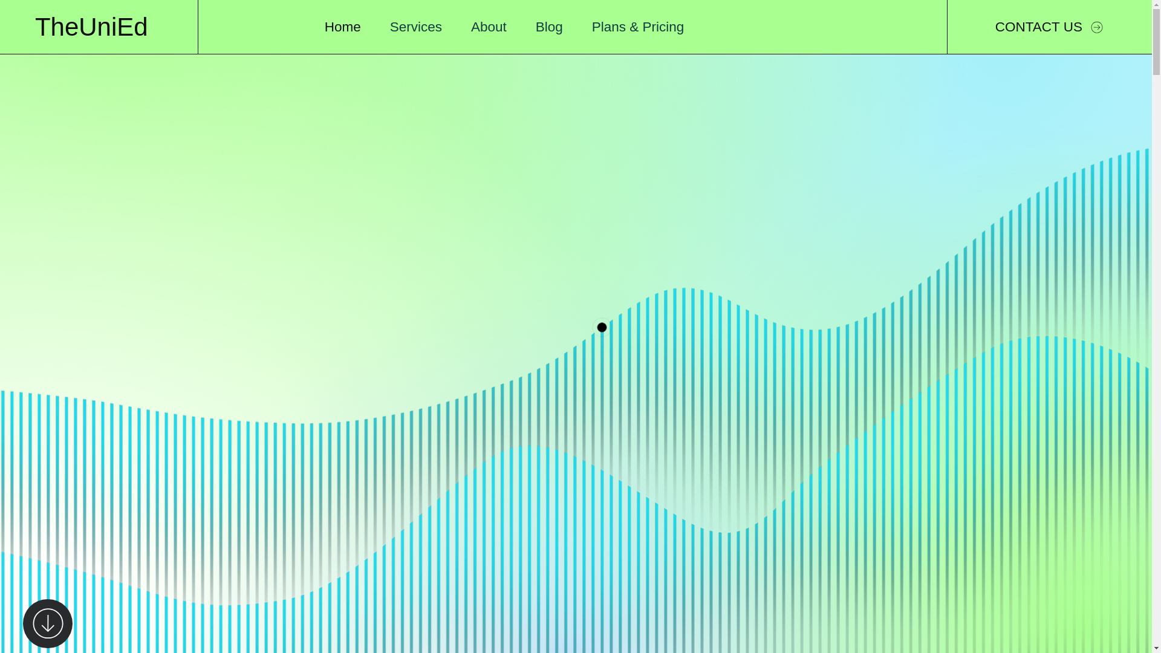 This screenshot has height=653, width=1161. What do you see at coordinates (1049, 27) in the screenshot?
I see `CONTACT US` at bounding box center [1049, 27].